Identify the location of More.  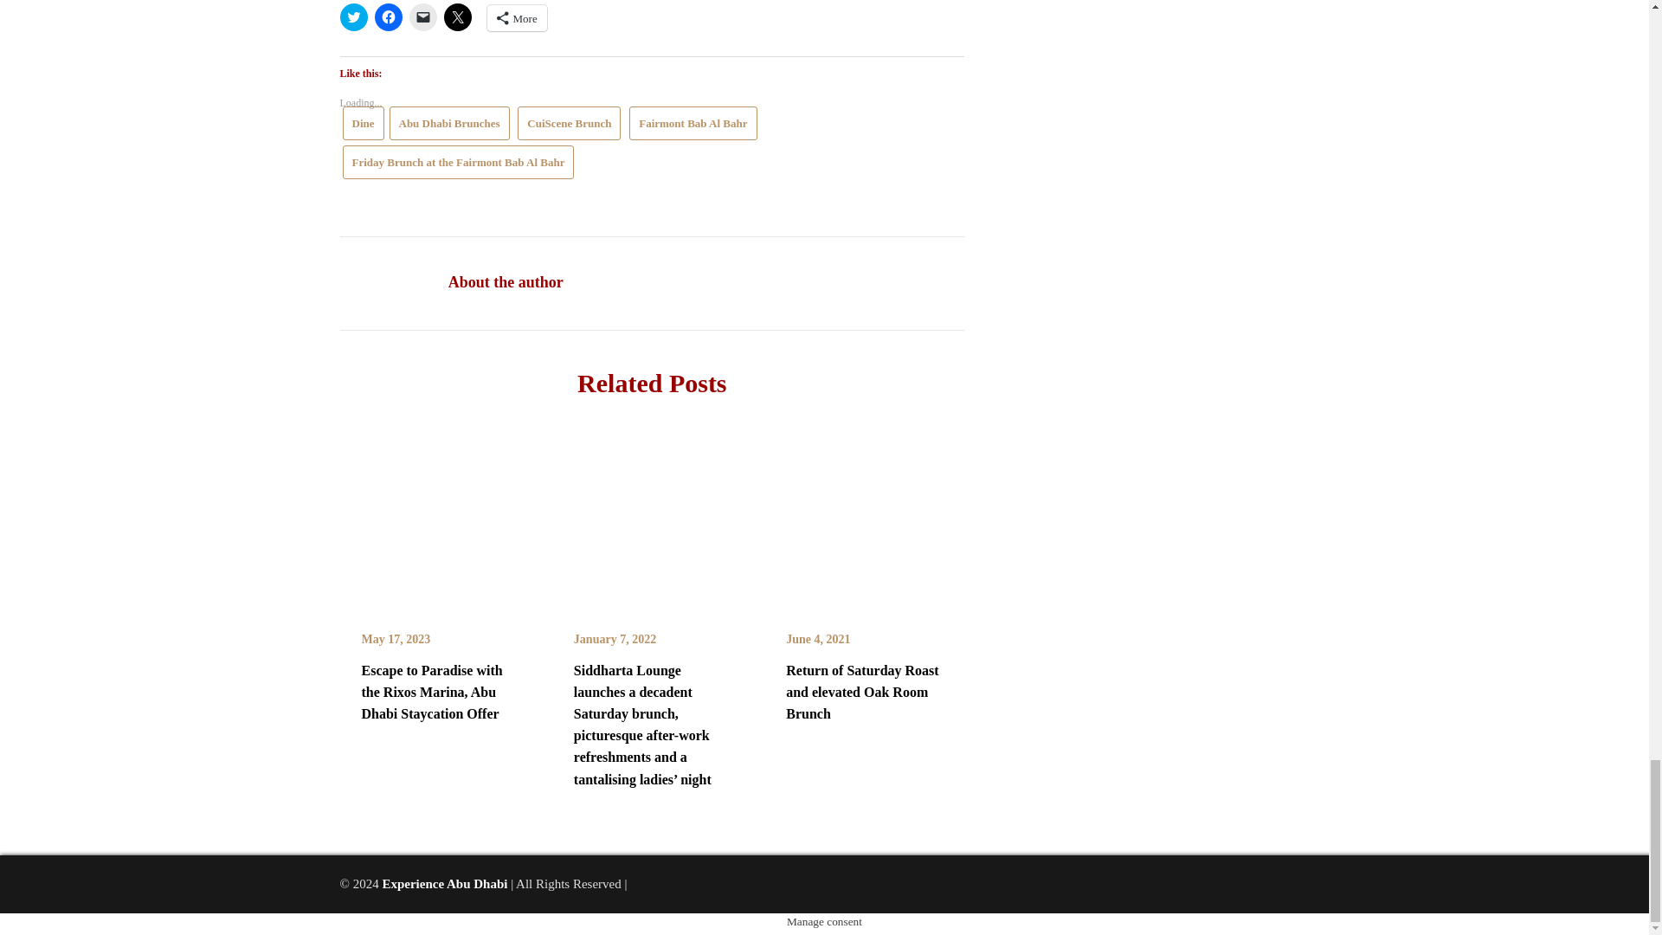
(516, 17).